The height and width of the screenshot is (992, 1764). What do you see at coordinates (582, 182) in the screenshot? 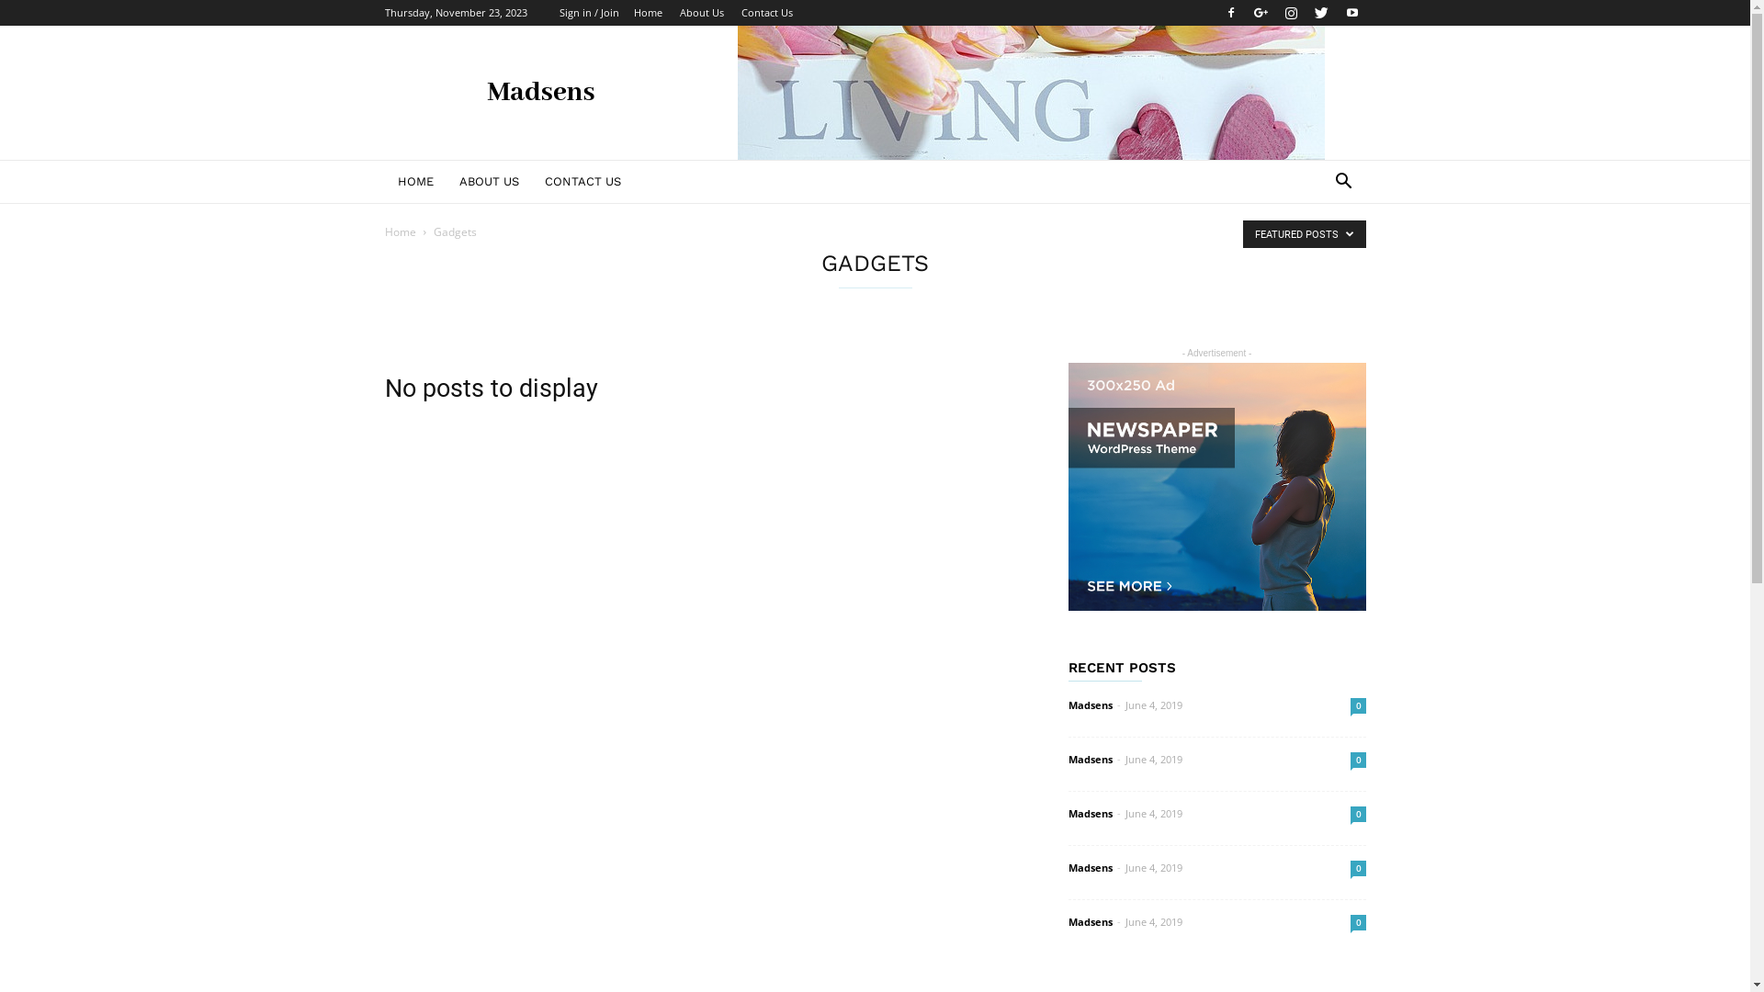
I see `CONTACT US` at bounding box center [582, 182].